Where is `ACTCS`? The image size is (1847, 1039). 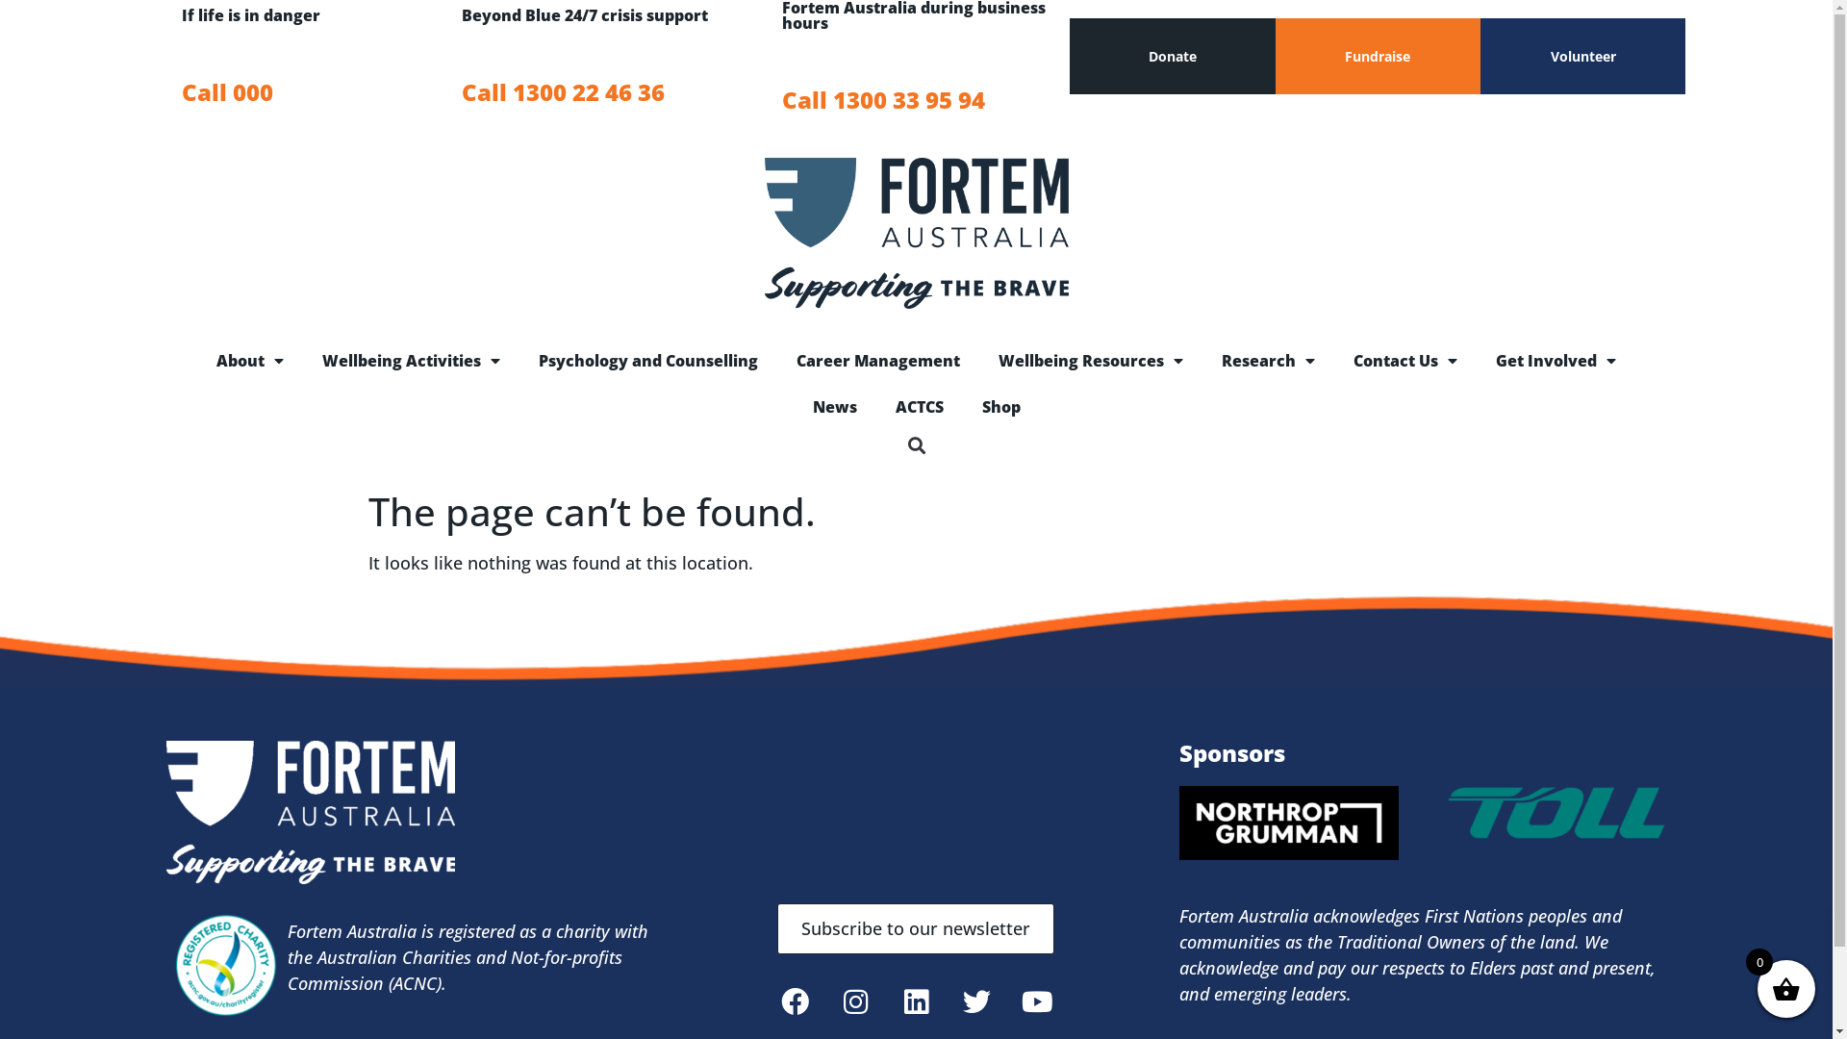
ACTCS is located at coordinates (919, 406).